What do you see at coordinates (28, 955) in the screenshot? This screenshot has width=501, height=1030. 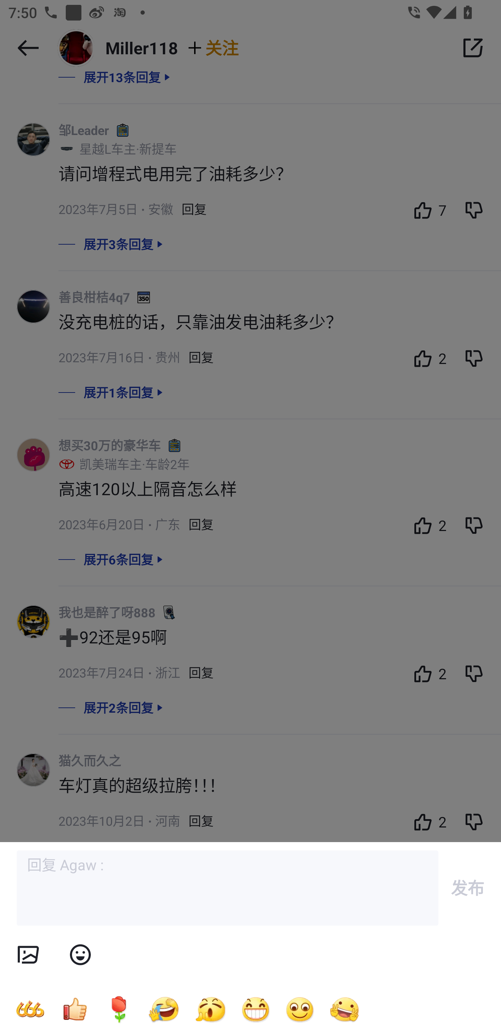 I see `` at bounding box center [28, 955].